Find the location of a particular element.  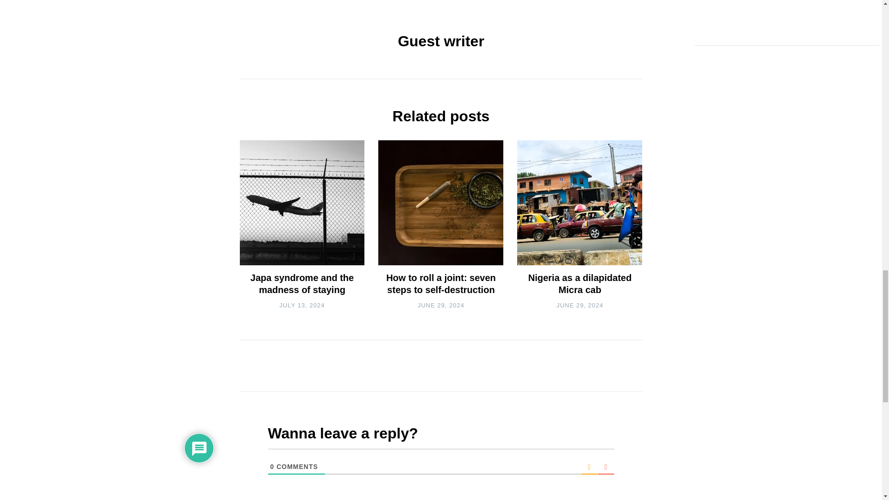

Guest writer is located at coordinates (441, 41).